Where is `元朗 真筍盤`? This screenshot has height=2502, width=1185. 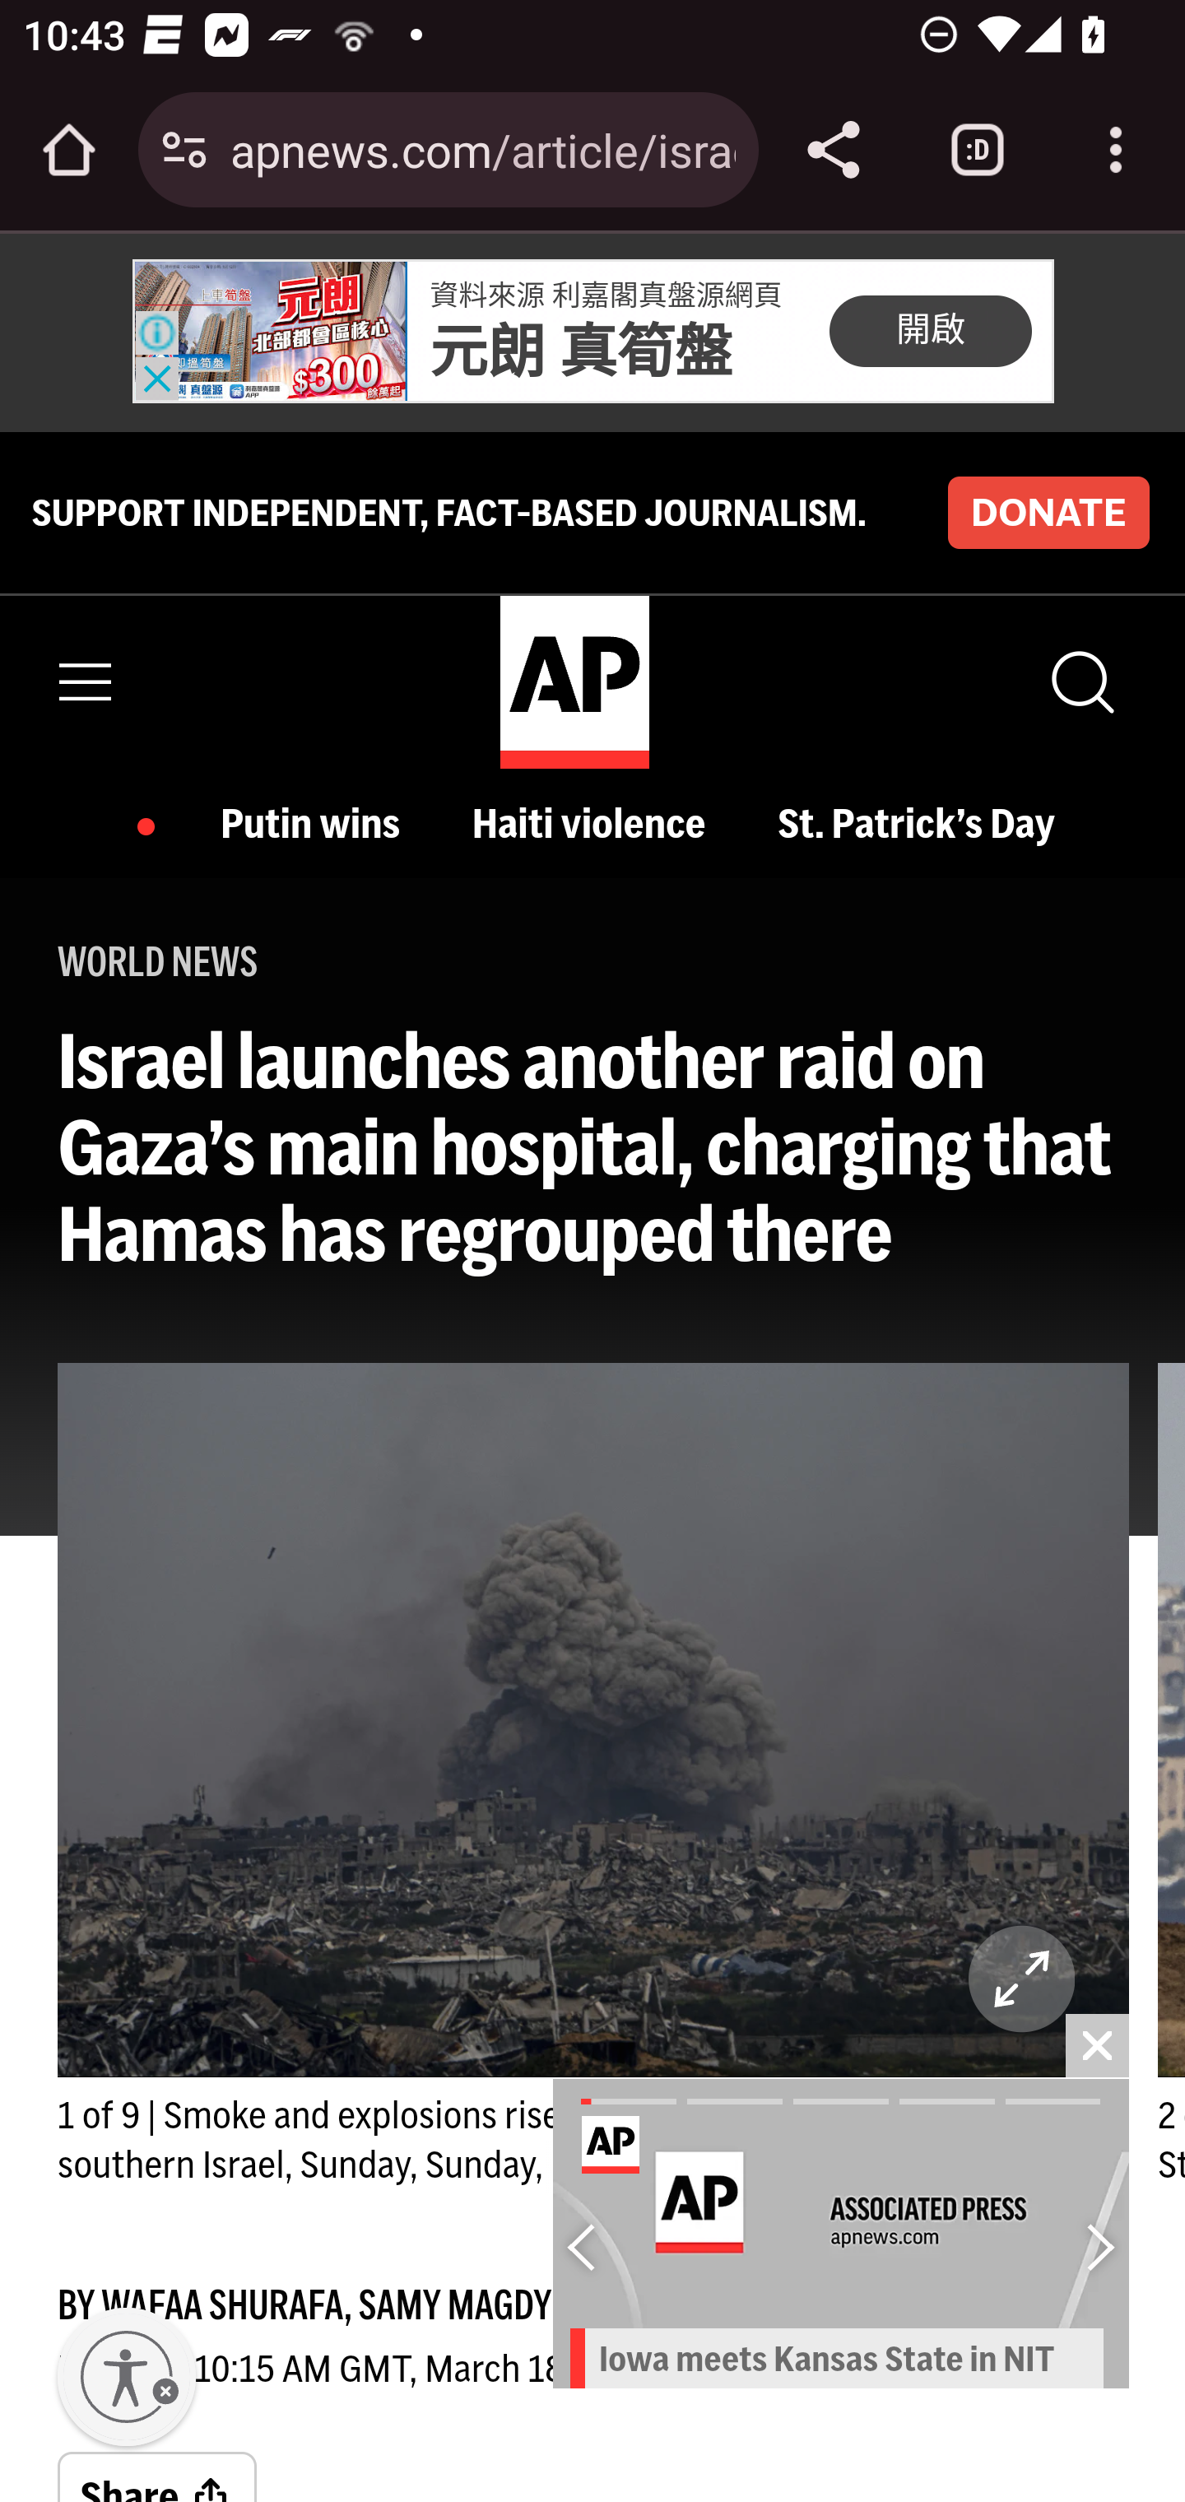 元朗 真筍盤 is located at coordinates (581, 352).